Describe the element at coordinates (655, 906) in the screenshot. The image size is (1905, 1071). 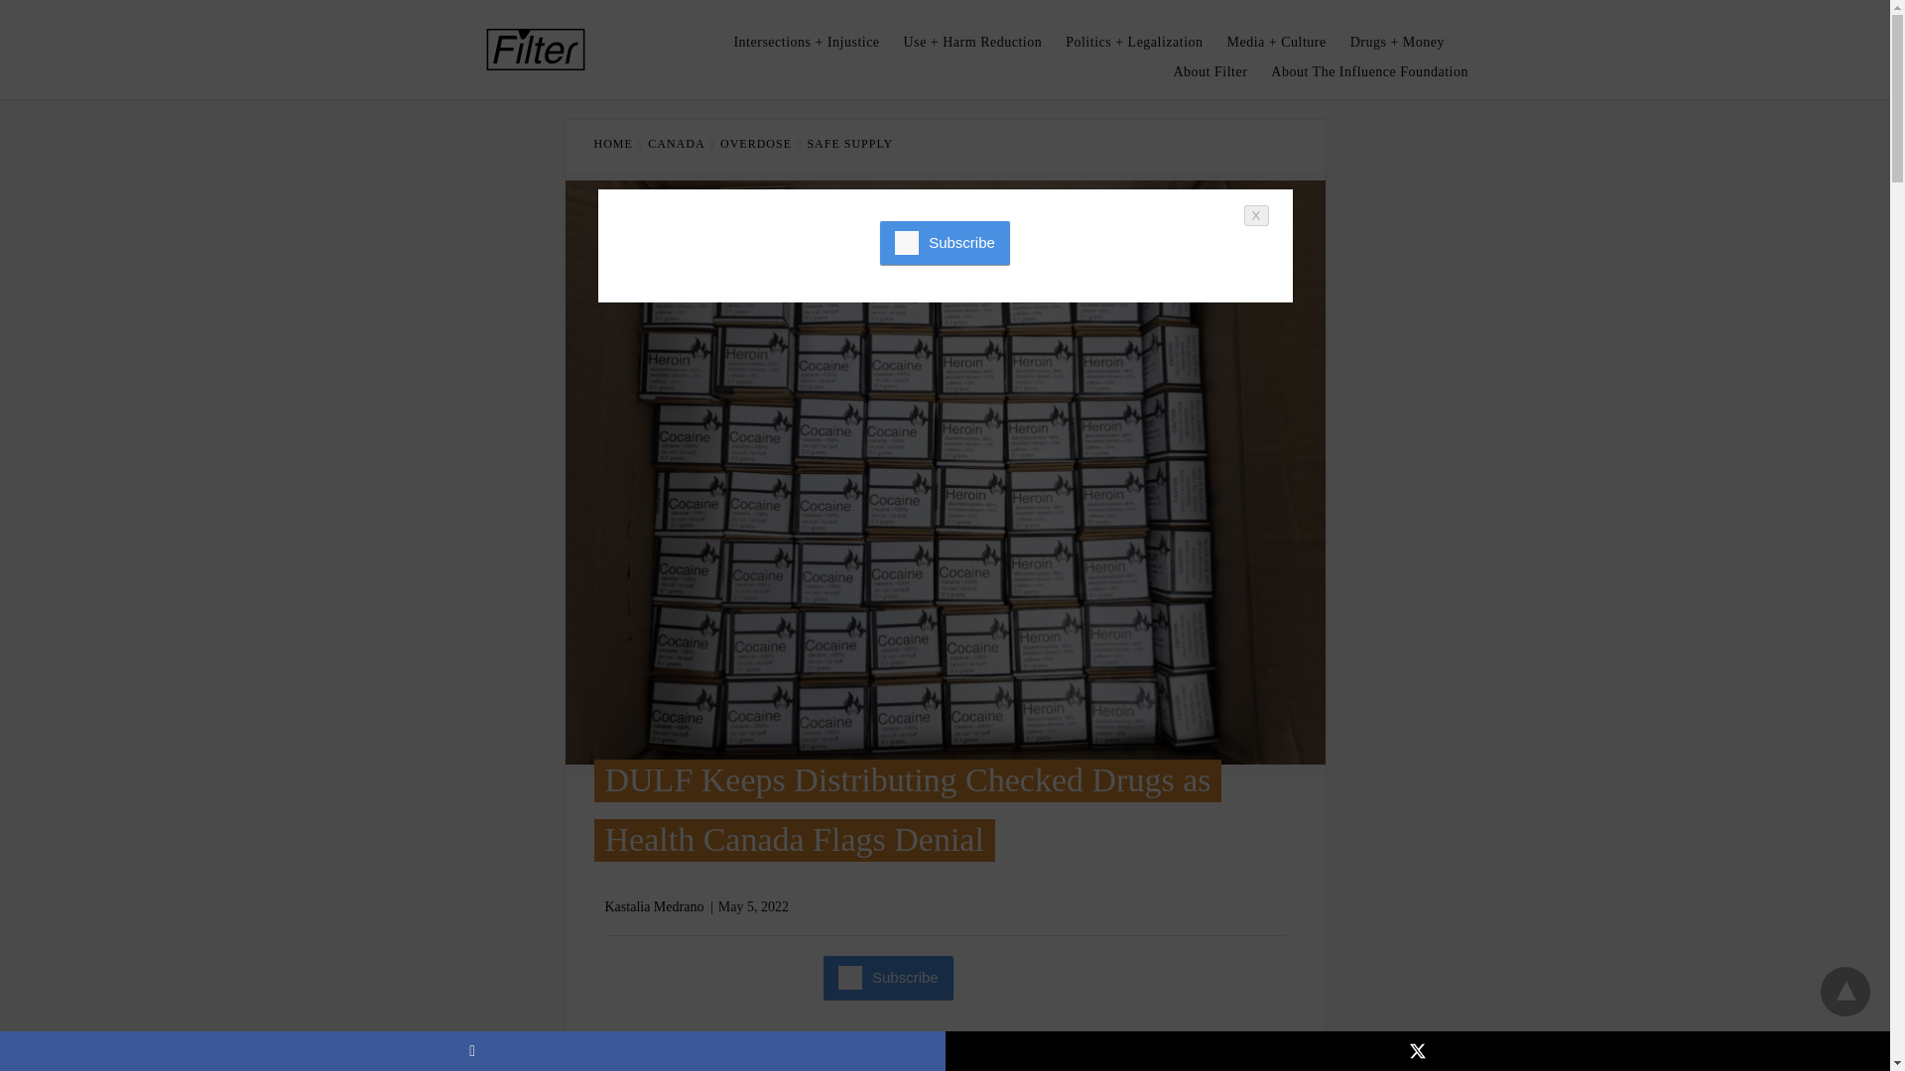
I see `Kastalia Medrano` at that location.